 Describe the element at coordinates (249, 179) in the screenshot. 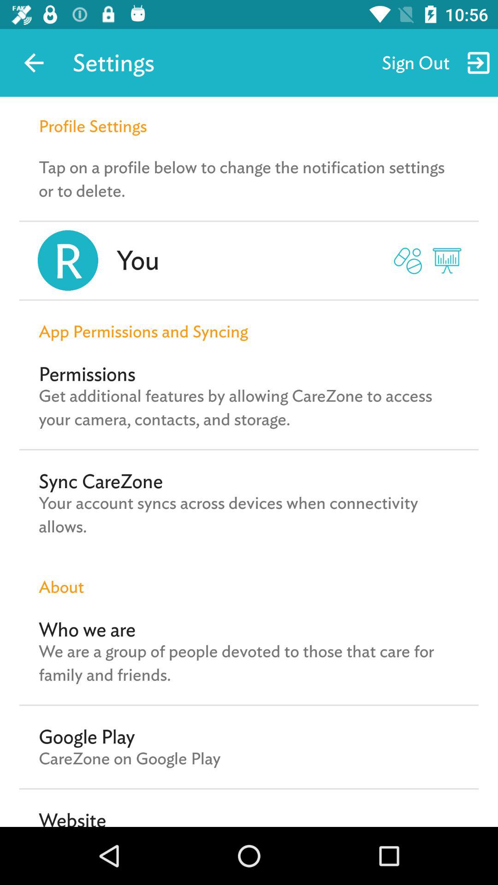

I see `turn on the icon below the profile settings` at that location.